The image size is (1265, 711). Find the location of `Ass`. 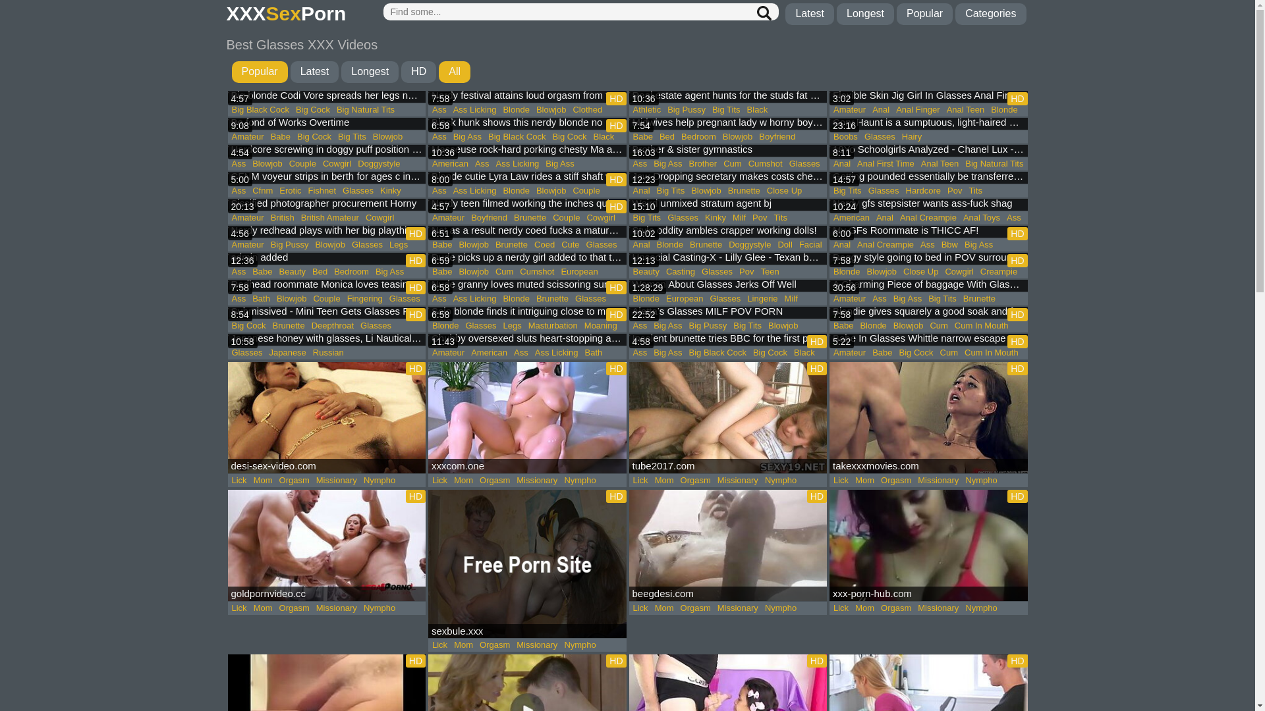

Ass is located at coordinates (521, 353).